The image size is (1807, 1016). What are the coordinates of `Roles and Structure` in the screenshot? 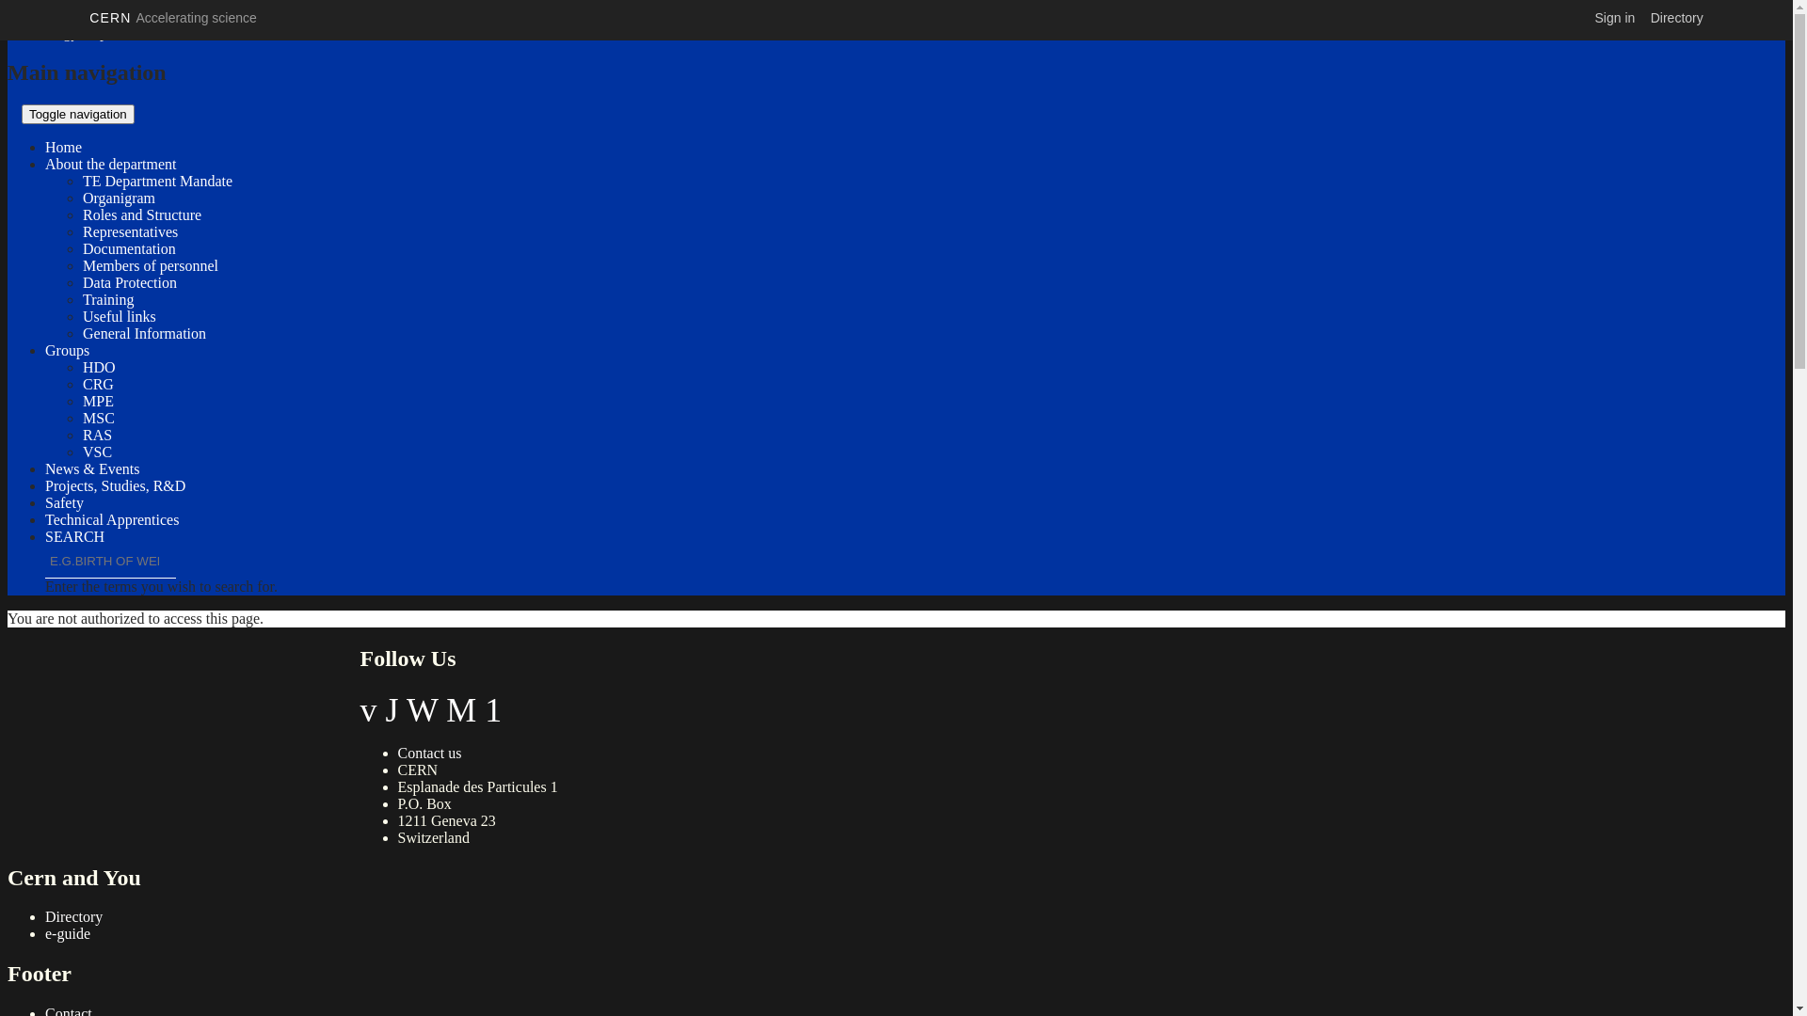 It's located at (142, 214).